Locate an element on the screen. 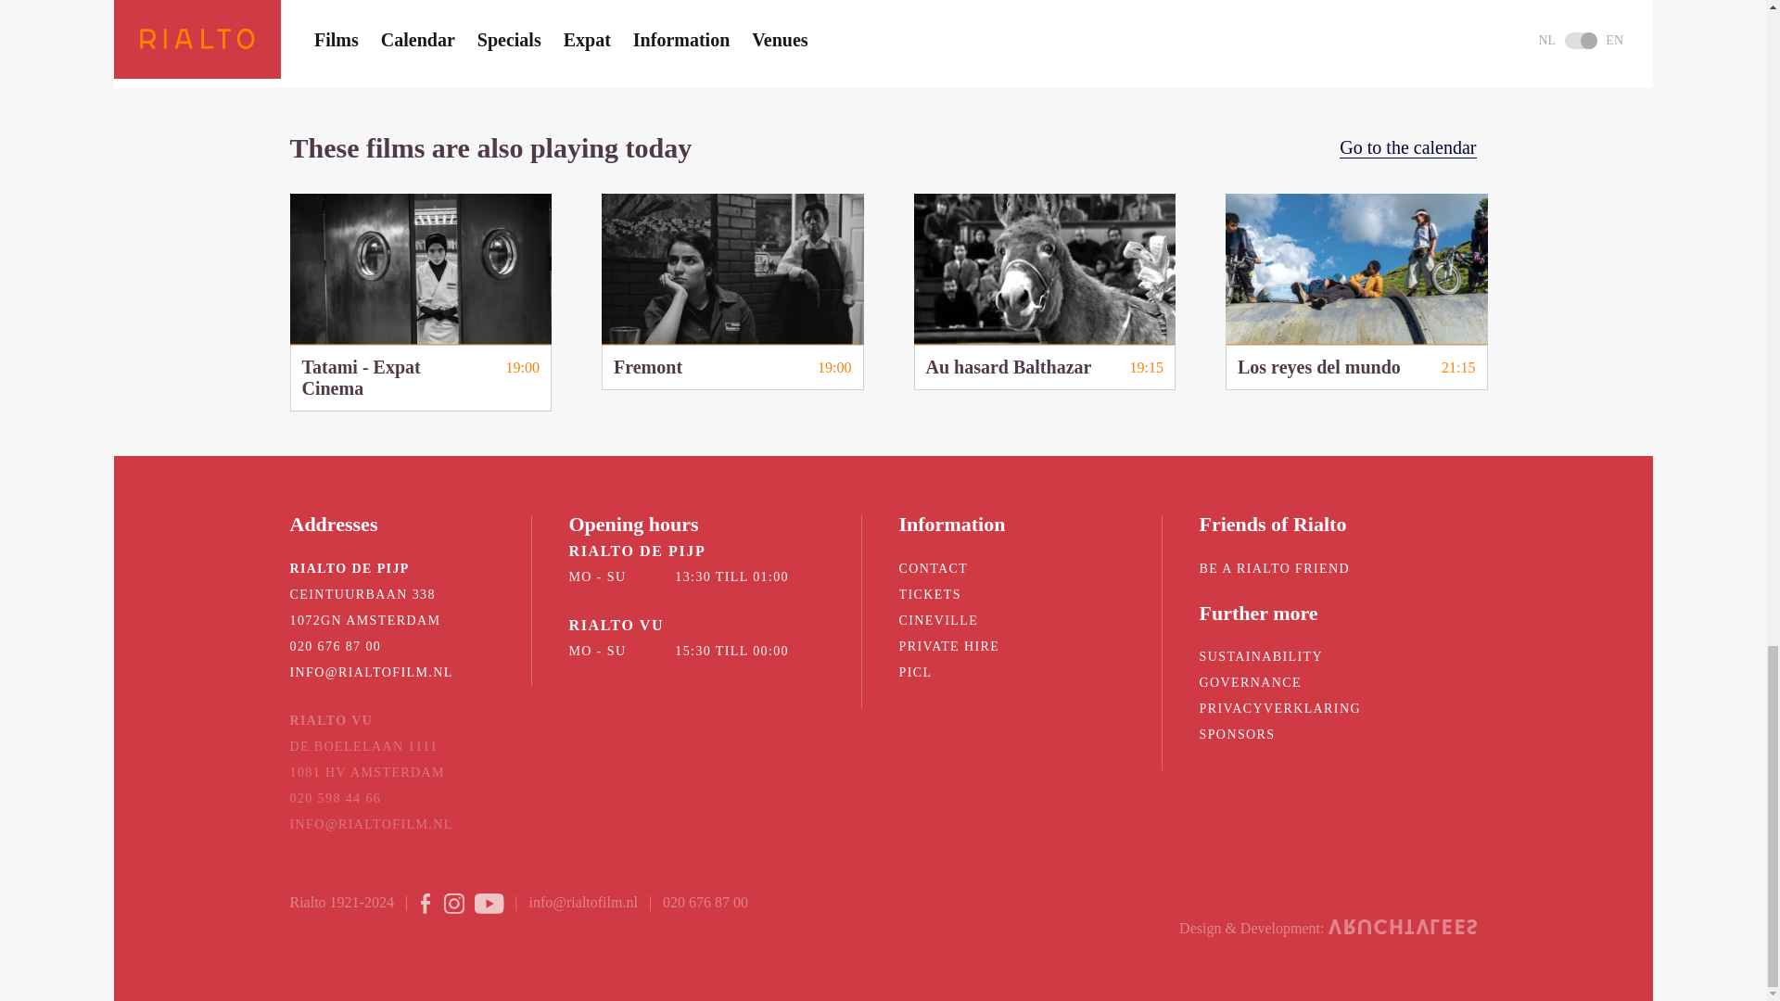 Image resolution: width=1780 pixels, height=1001 pixels. CONTACT is located at coordinates (1262, 656).